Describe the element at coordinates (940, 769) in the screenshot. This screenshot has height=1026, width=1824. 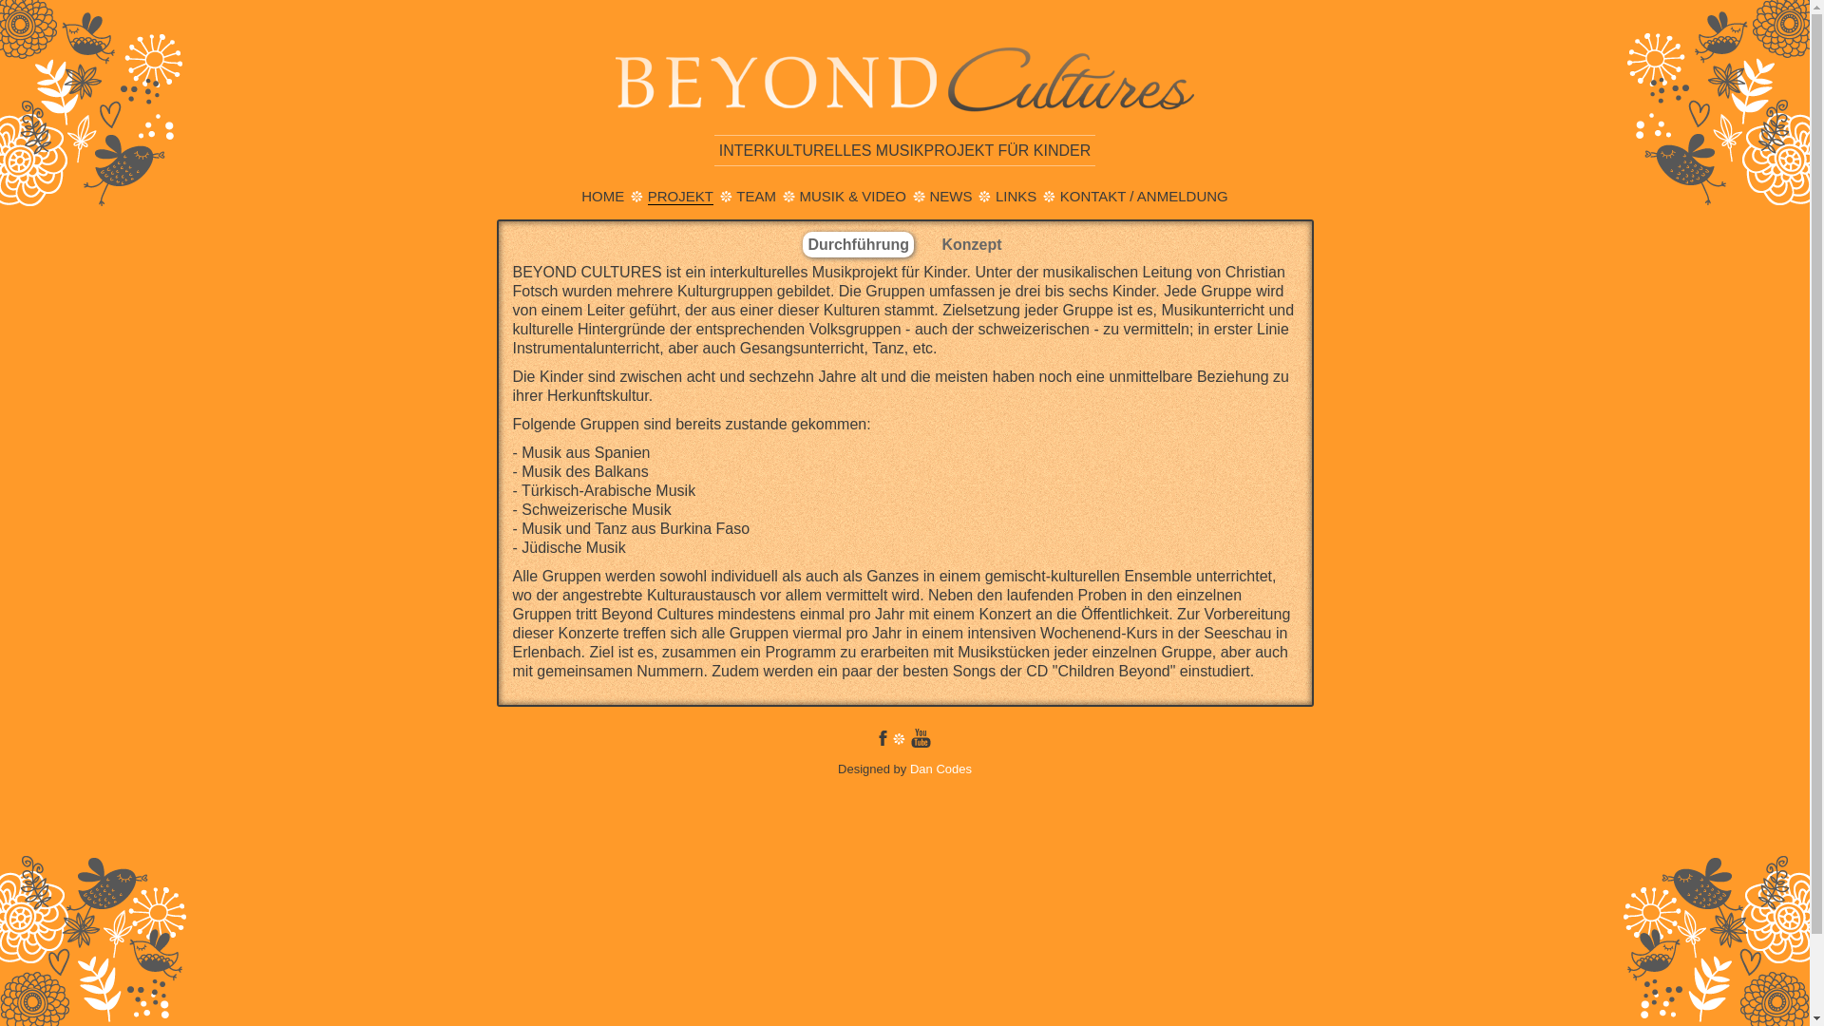
I see `Dan Codes` at that location.